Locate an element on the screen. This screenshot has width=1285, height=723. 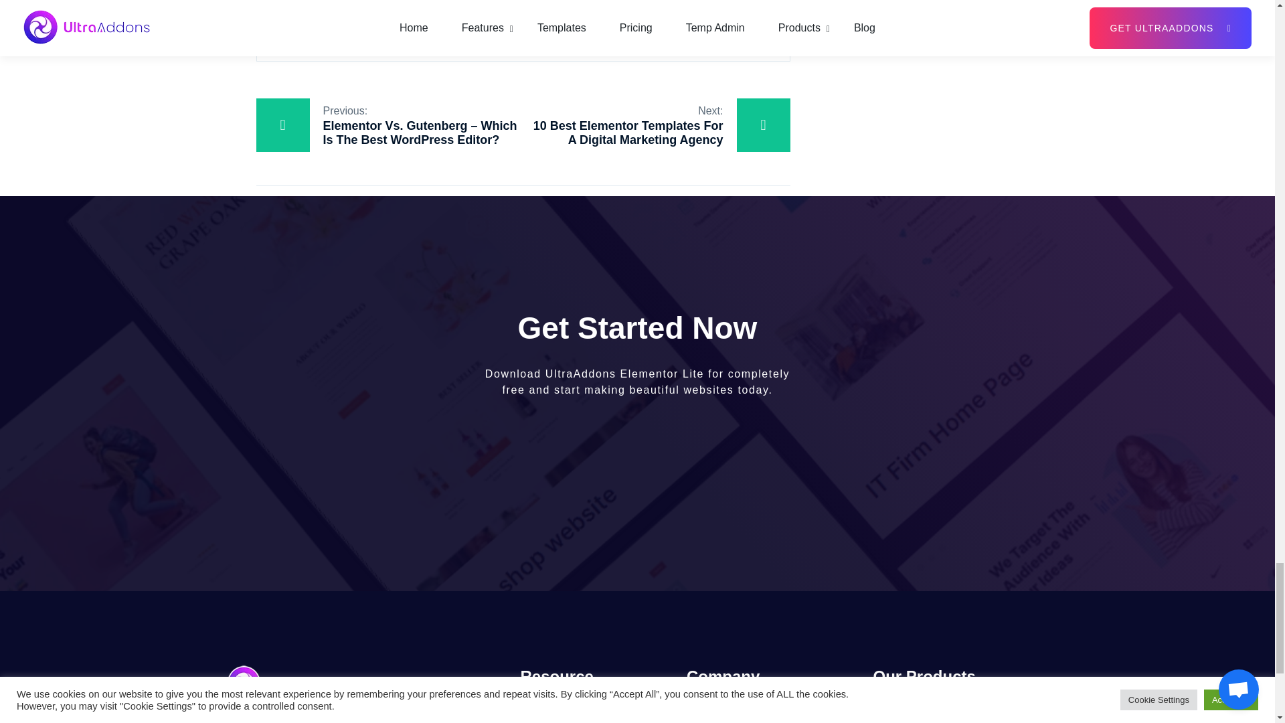
Tags: is located at coordinates (404, 24).